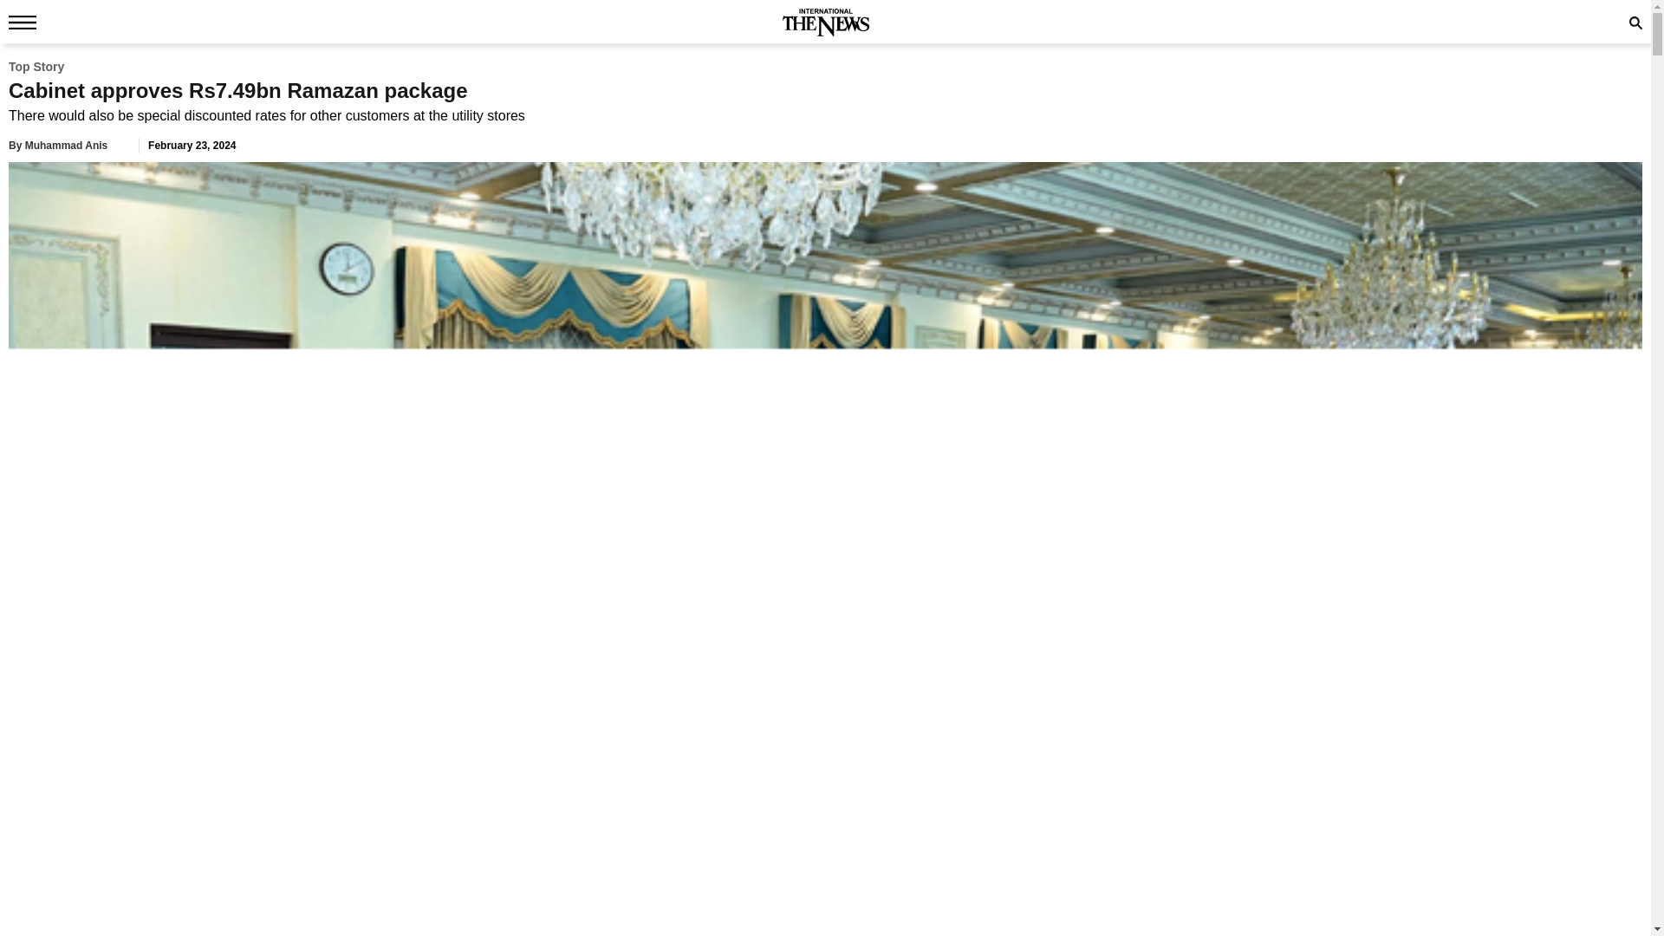 The width and height of the screenshot is (1664, 936). What do you see at coordinates (36, 67) in the screenshot?
I see `Top Story` at bounding box center [36, 67].